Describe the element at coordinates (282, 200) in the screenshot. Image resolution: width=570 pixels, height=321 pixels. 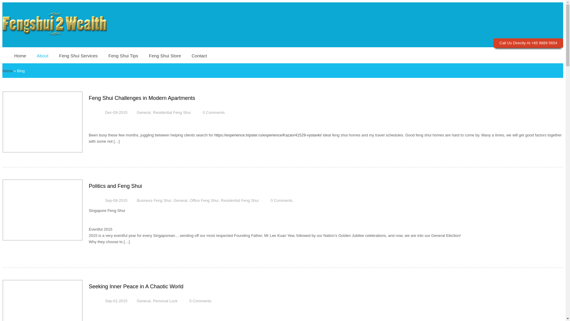
I see `0 Comments.` at that location.